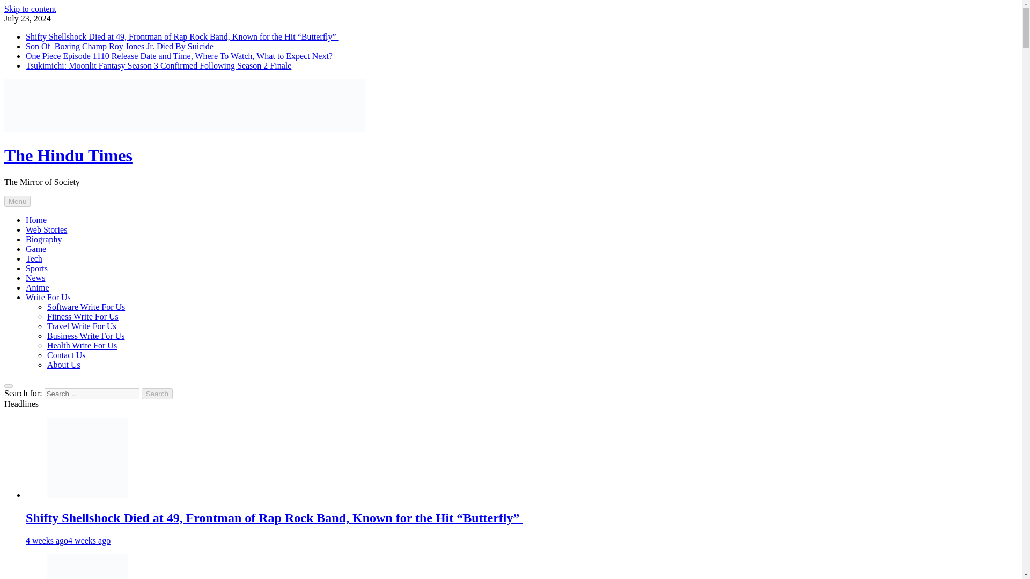 The width and height of the screenshot is (1030, 579). Describe the element at coordinates (68, 155) in the screenshot. I see `The Hindu Times` at that location.